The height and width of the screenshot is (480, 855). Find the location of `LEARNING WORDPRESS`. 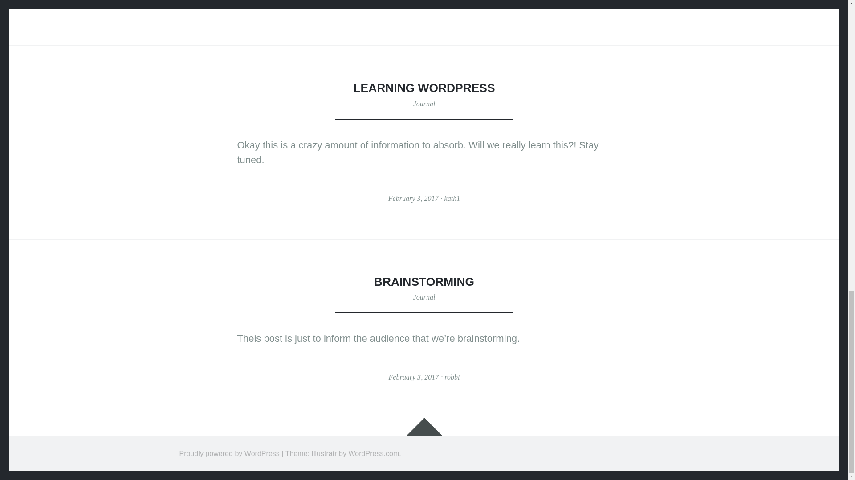

LEARNING WORDPRESS is located at coordinates (424, 88).